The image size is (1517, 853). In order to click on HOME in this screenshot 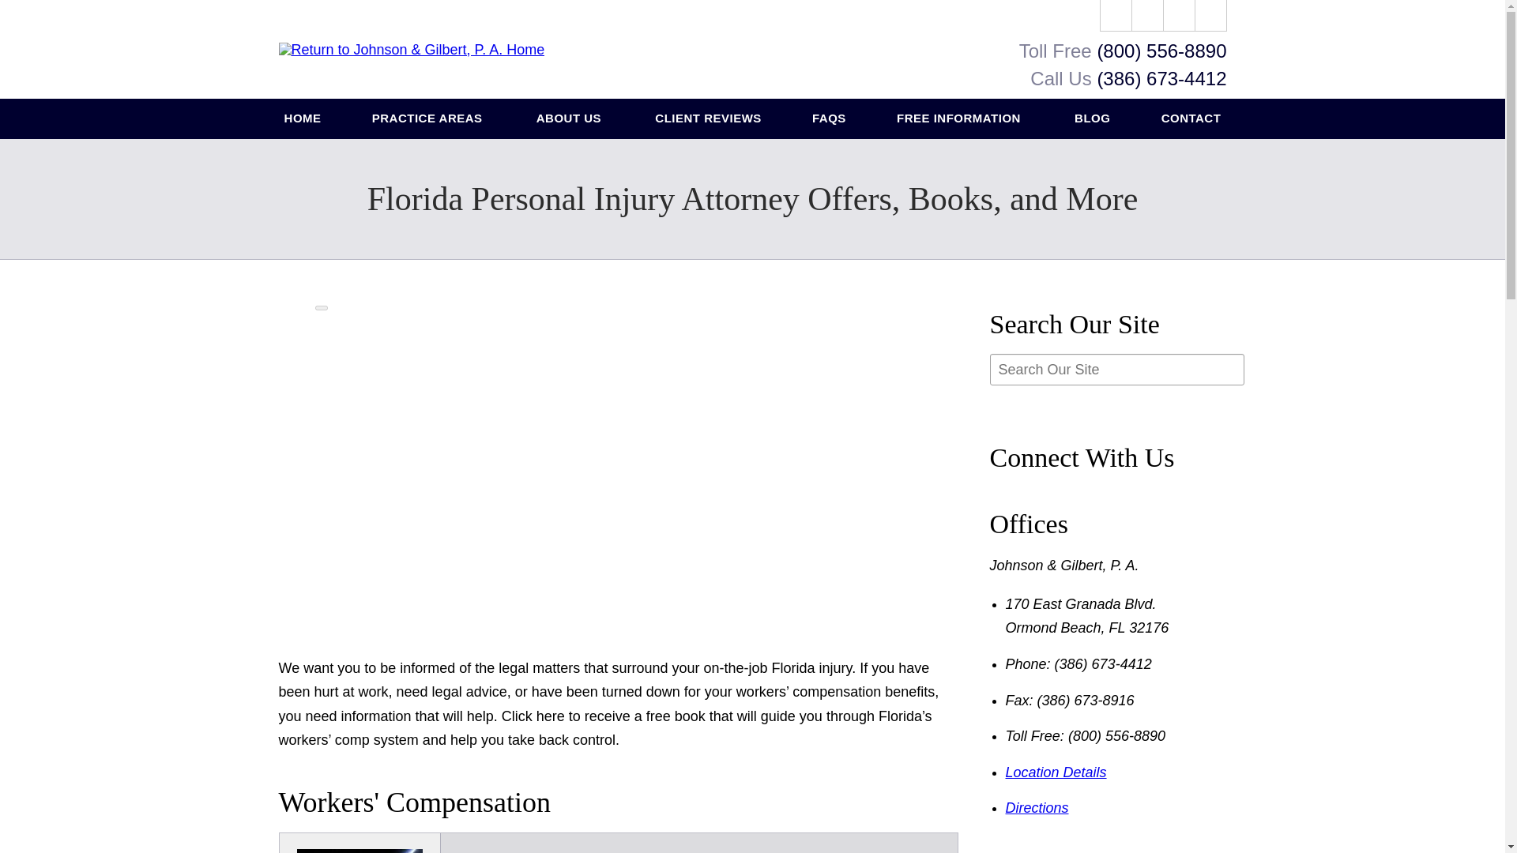, I will do `click(303, 118)`.